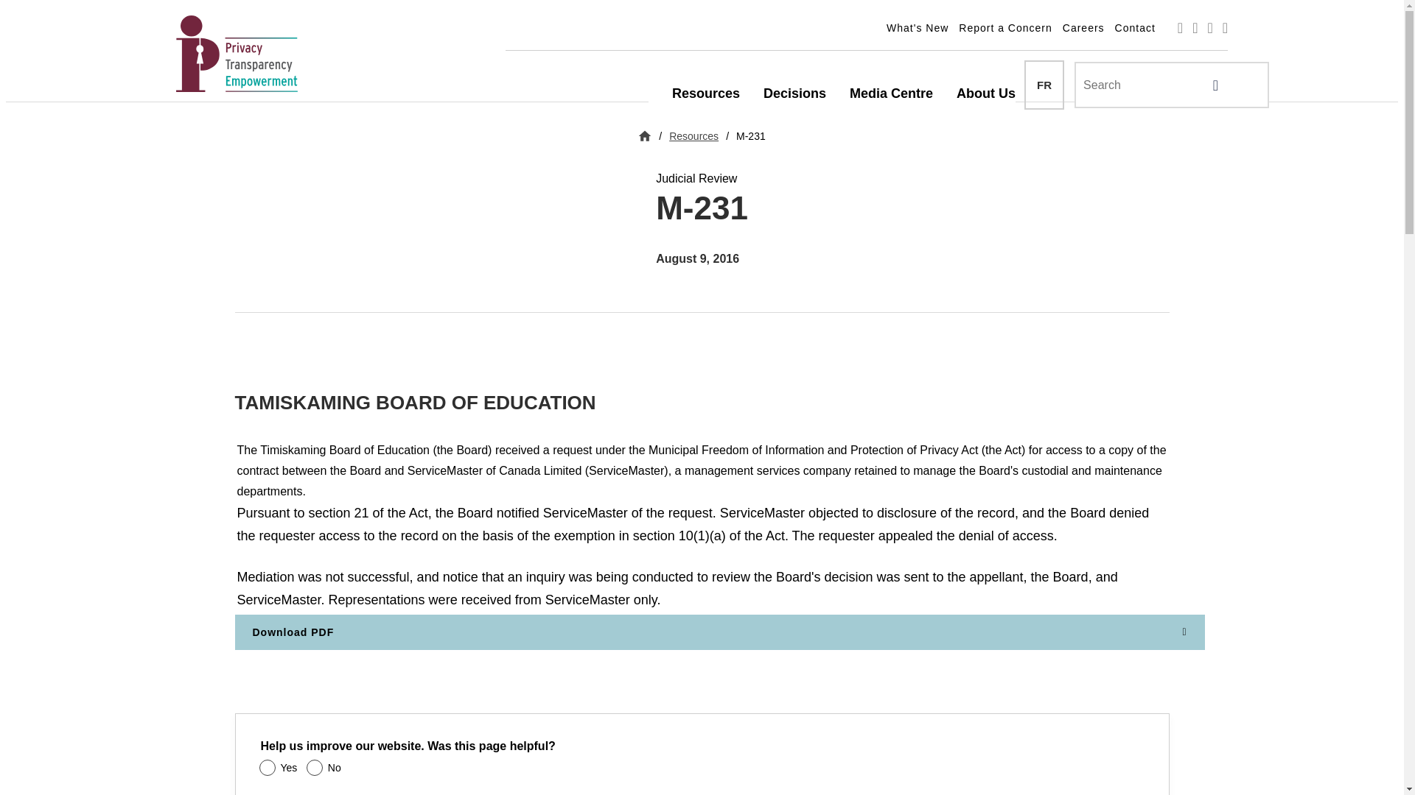 The image size is (1415, 795). Describe the element at coordinates (1010, 28) in the screenshot. I see `Report a Concern` at that location.